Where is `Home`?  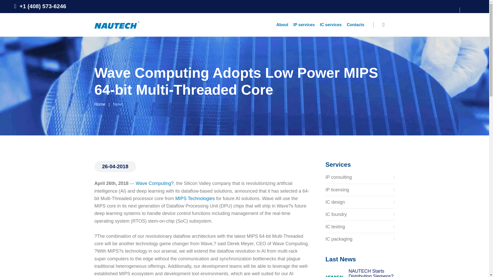
Home is located at coordinates (100, 104).